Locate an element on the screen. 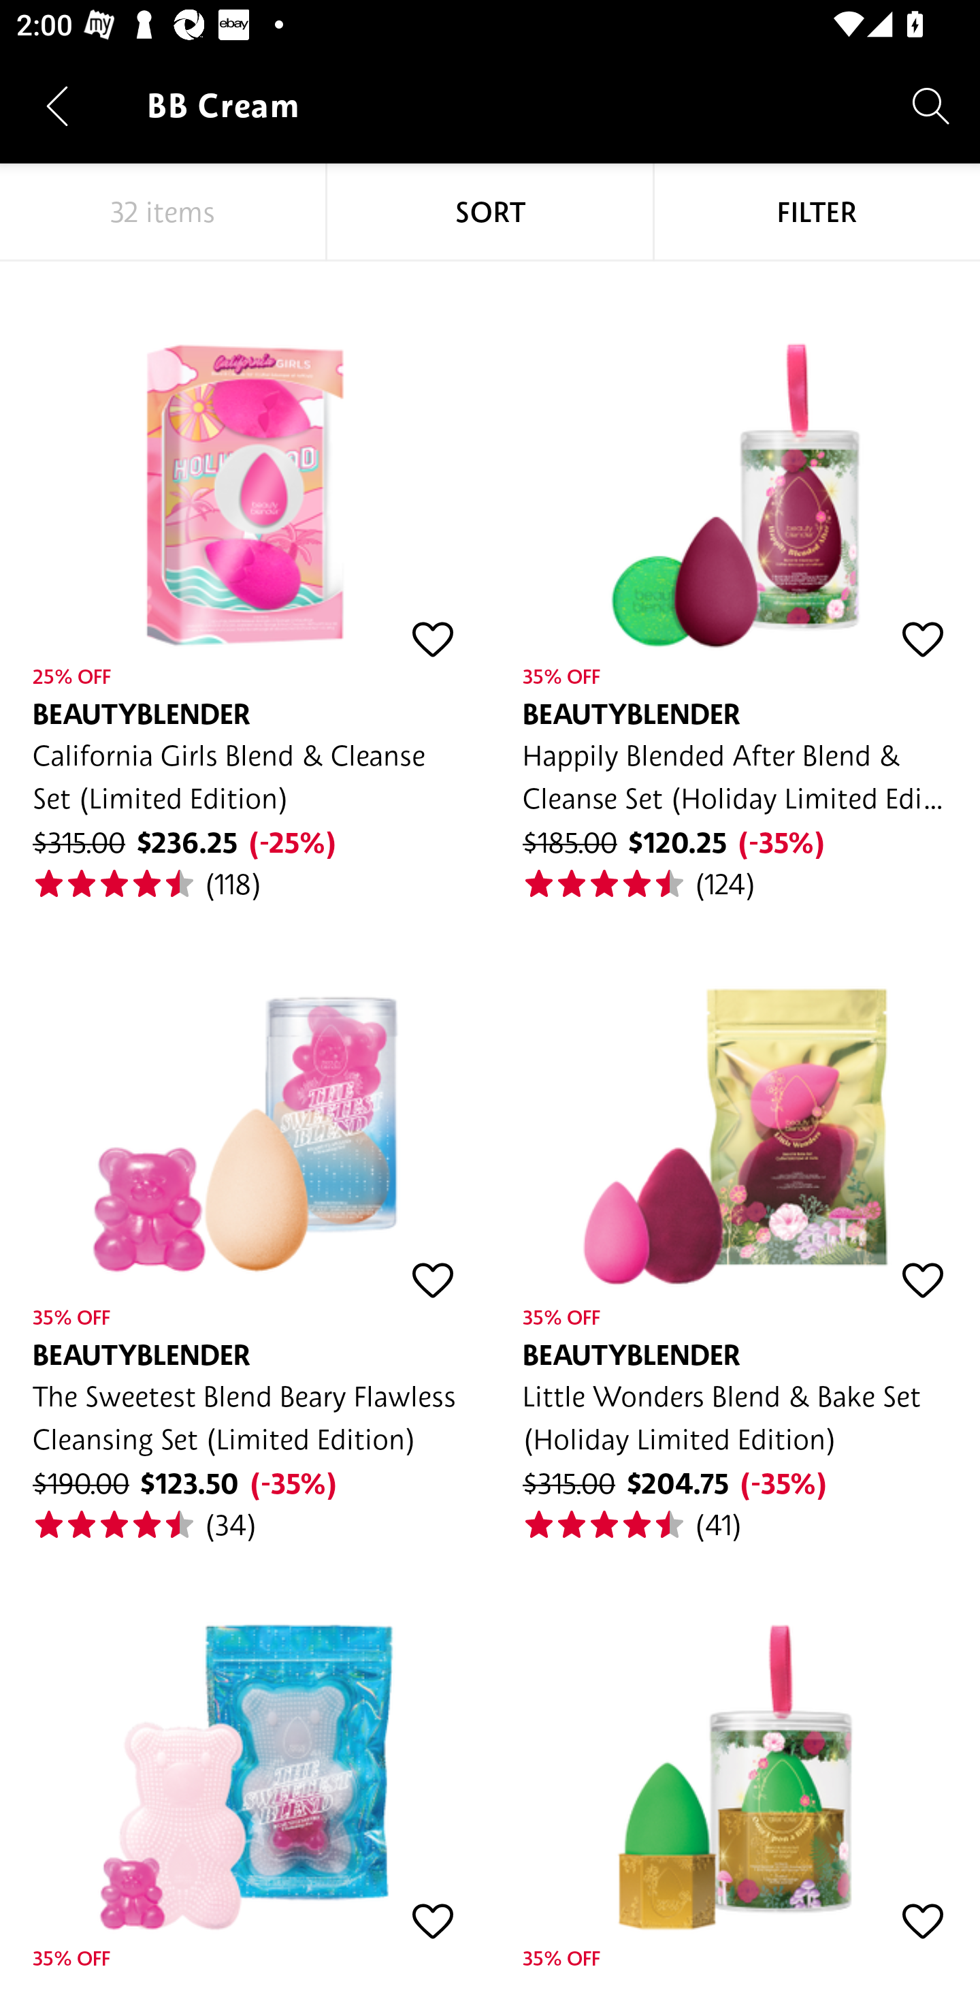 The image size is (980, 2016). FILTER is located at coordinates (817, 212).